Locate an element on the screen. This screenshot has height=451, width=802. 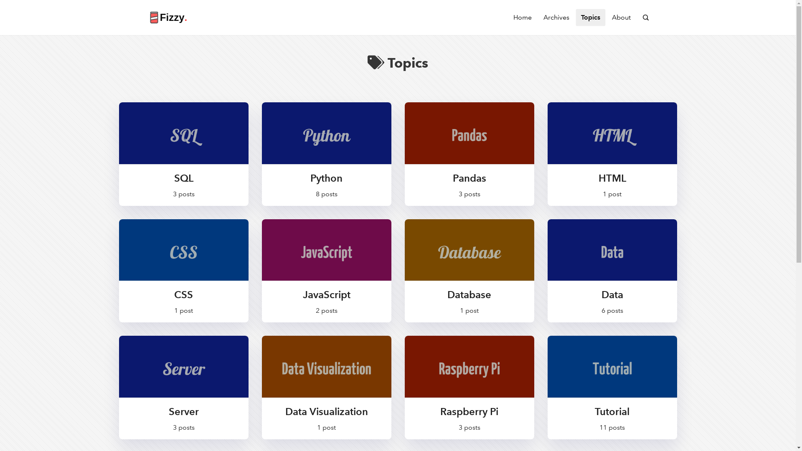
Python
8 posts is located at coordinates (326, 154).